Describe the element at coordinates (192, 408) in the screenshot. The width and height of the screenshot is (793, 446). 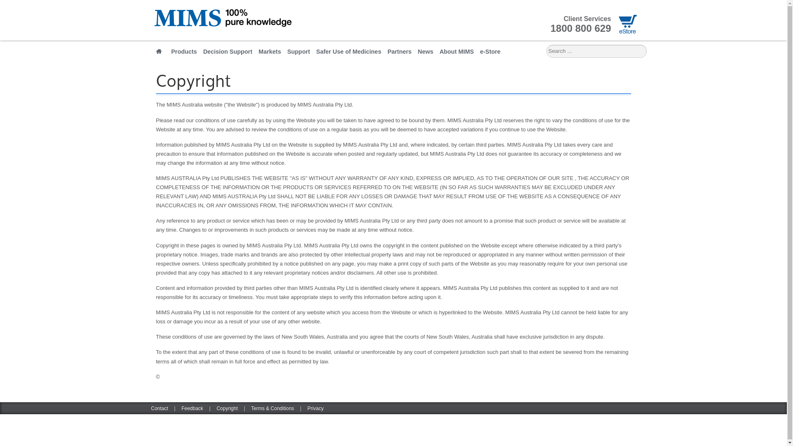
I see `Feedback` at that location.